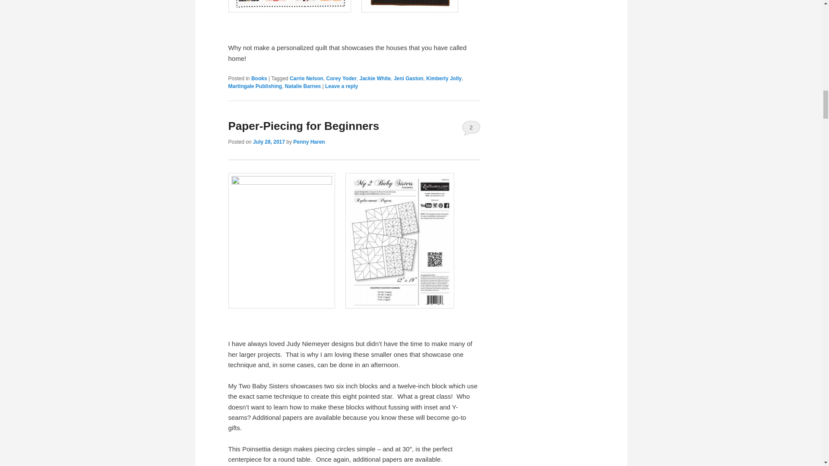  Describe the element at coordinates (259, 78) in the screenshot. I see `Books` at that location.